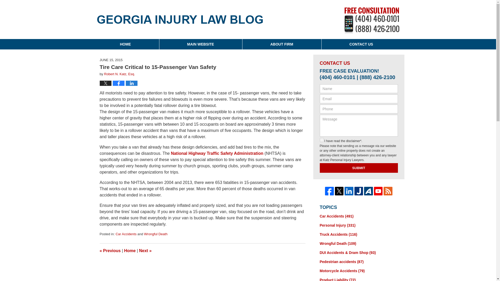 The width and height of the screenshot is (500, 281). Describe the element at coordinates (125, 44) in the screenshot. I see `HOME` at that location.